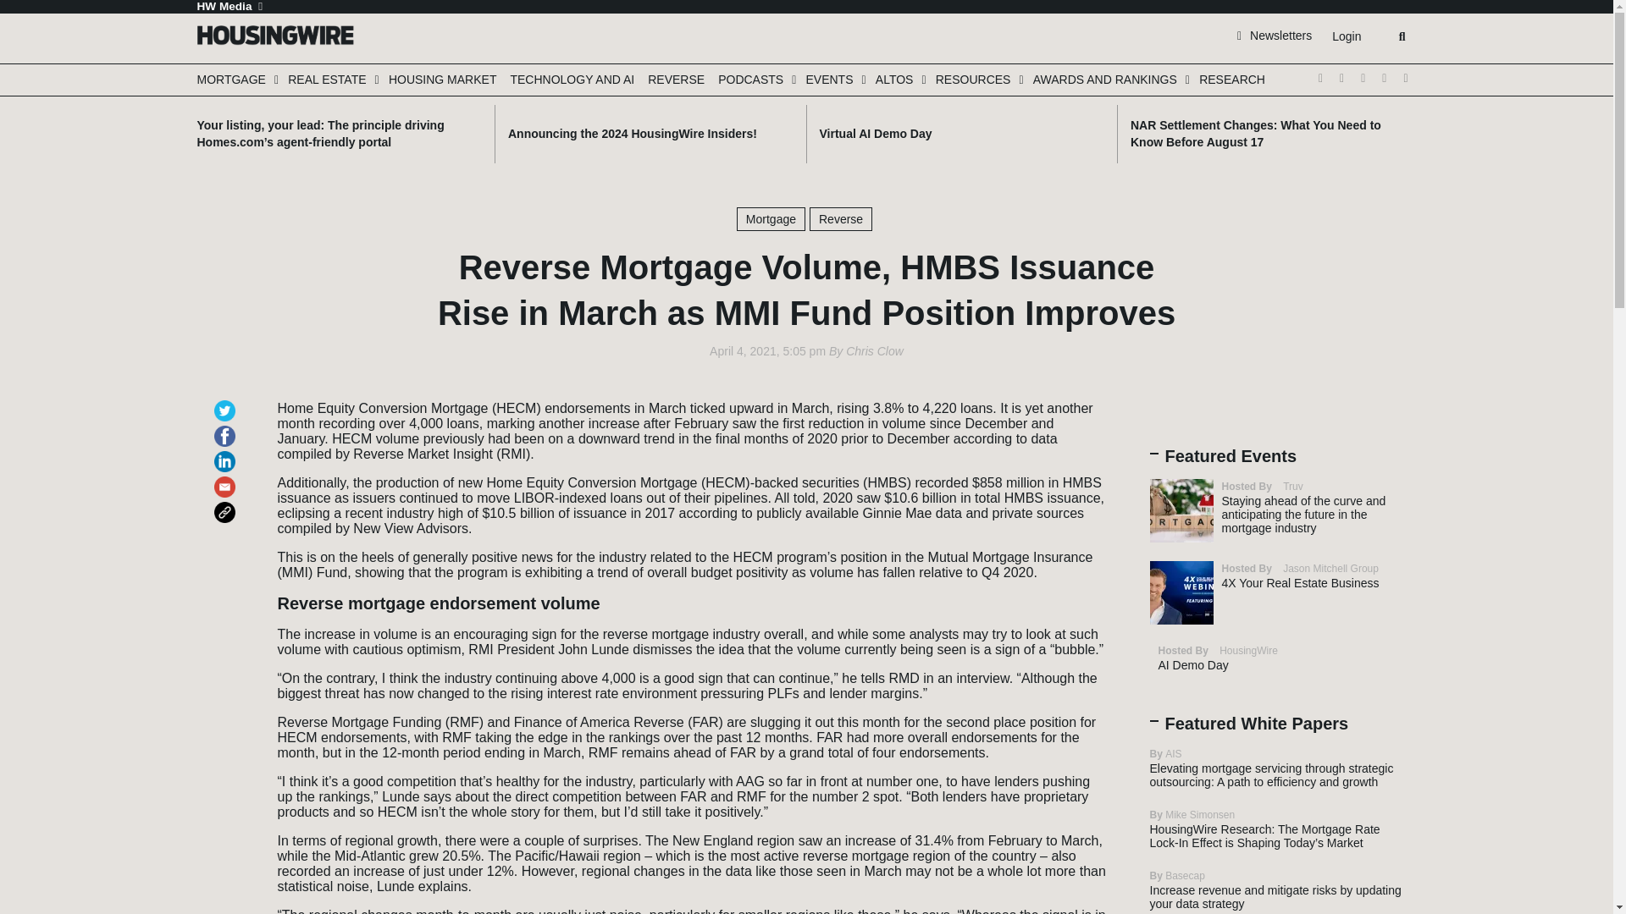 Image resolution: width=1626 pixels, height=914 pixels. I want to click on Newsletters, so click(1275, 35).